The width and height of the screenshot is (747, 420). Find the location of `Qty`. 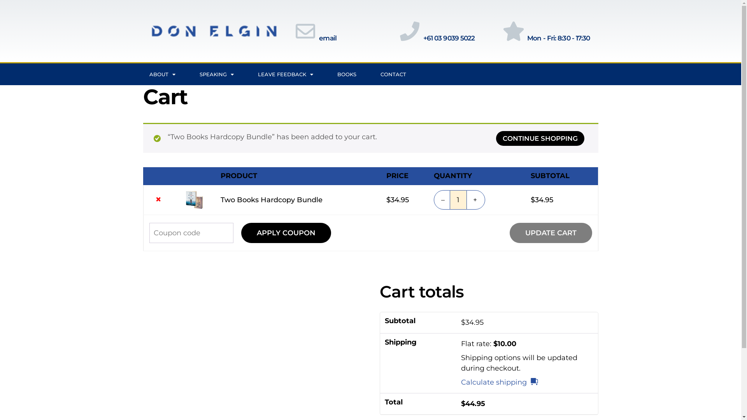

Qty is located at coordinates (458, 200).